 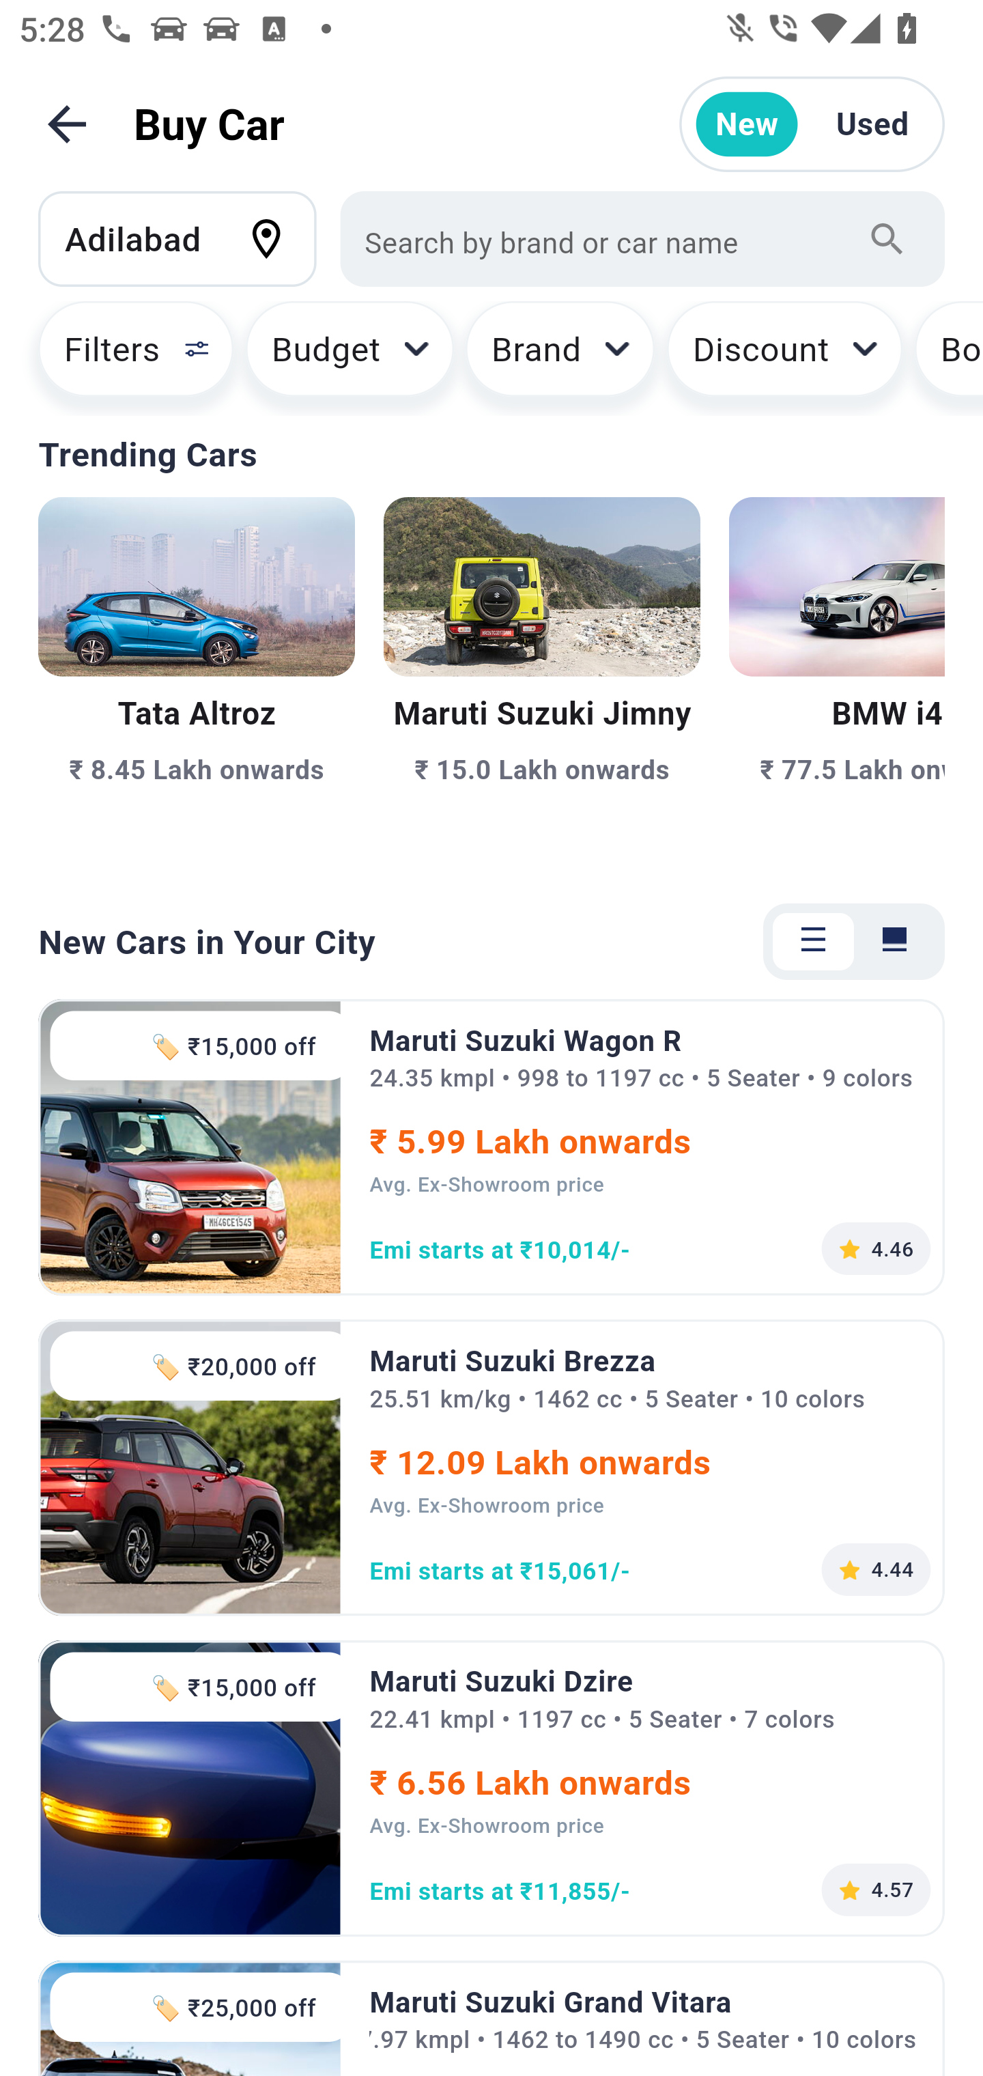 What do you see at coordinates (837, 683) in the screenshot?
I see `₹ 77.5 Lakh onwards BMW i4` at bounding box center [837, 683].